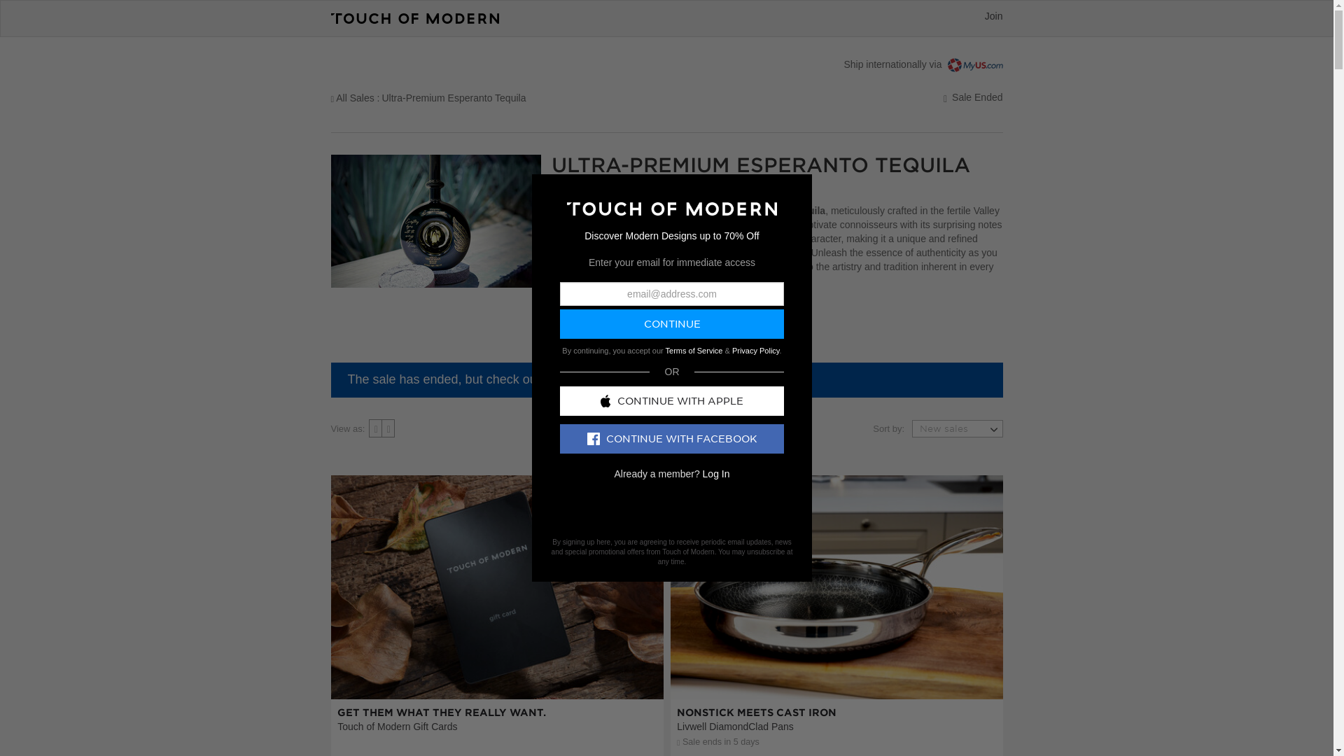  What do you see at coordinates (496, 668) in the screenshot?
I see `All Sales` at bounding box center [496, 668].